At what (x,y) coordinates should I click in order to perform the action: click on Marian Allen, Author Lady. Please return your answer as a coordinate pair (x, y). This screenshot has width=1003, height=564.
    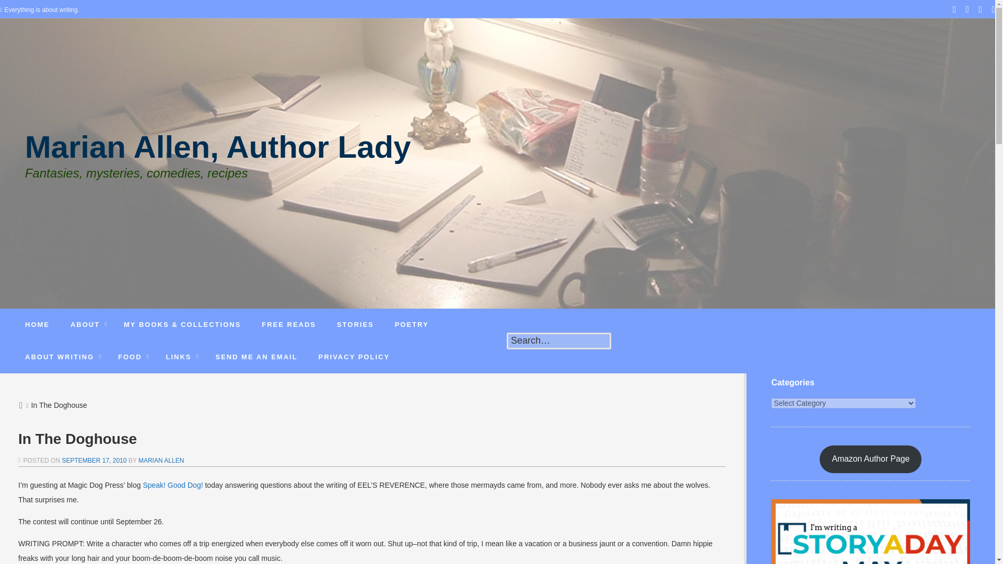
    Looking at the image, I should click on (218, 155).